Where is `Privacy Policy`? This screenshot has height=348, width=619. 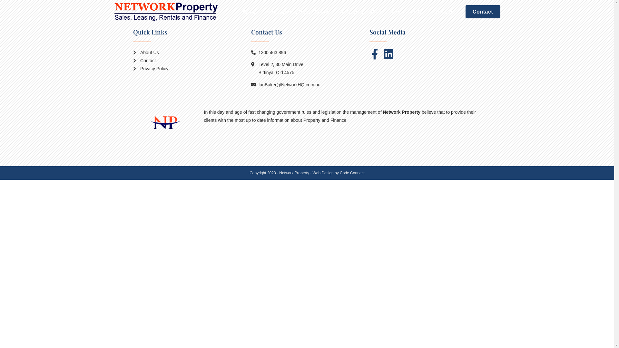 Privacy Policy is located at coordinates (189, 69).